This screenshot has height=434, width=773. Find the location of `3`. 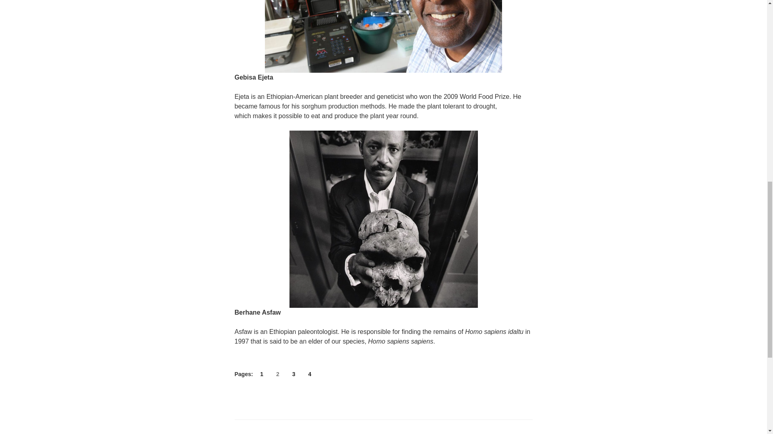

3 is located at coordinates (294, 374).